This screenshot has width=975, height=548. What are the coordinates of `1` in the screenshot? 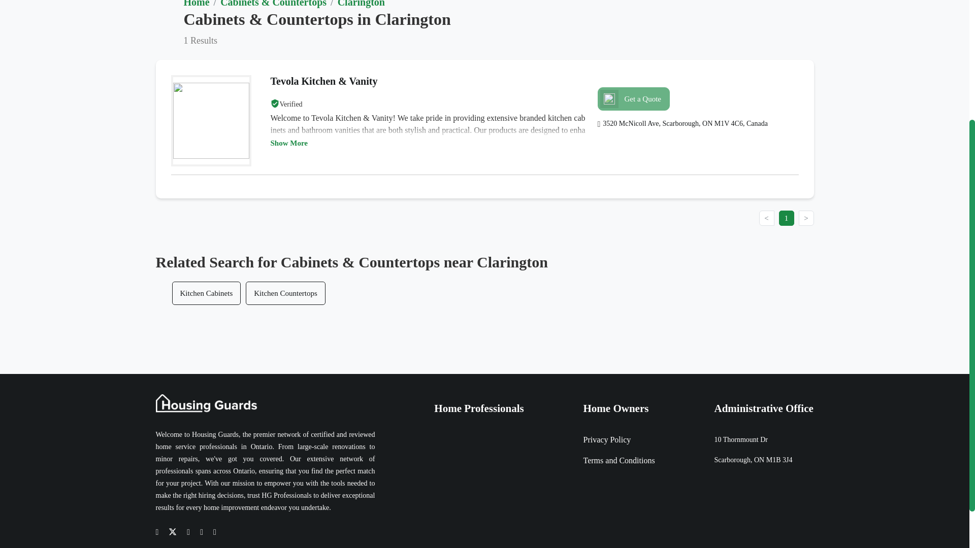 It's located at (787, 218).